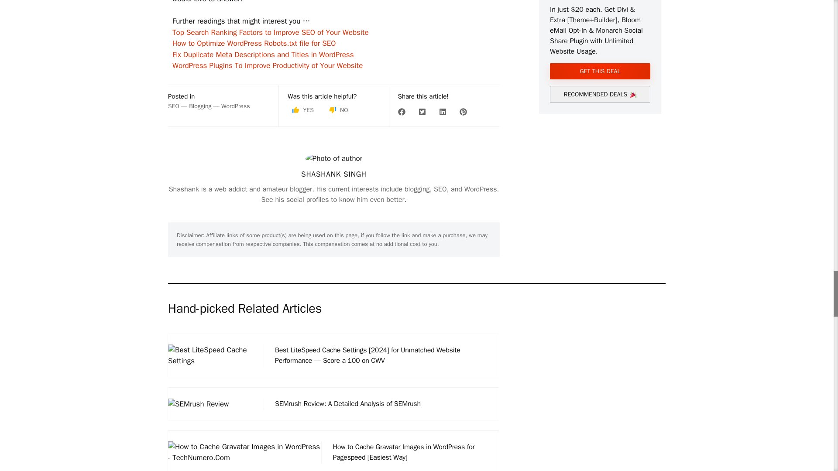  What do you see at coordinates (174, 106) in the screenshot?
I see `SEO` at bounding box center [174, 106].